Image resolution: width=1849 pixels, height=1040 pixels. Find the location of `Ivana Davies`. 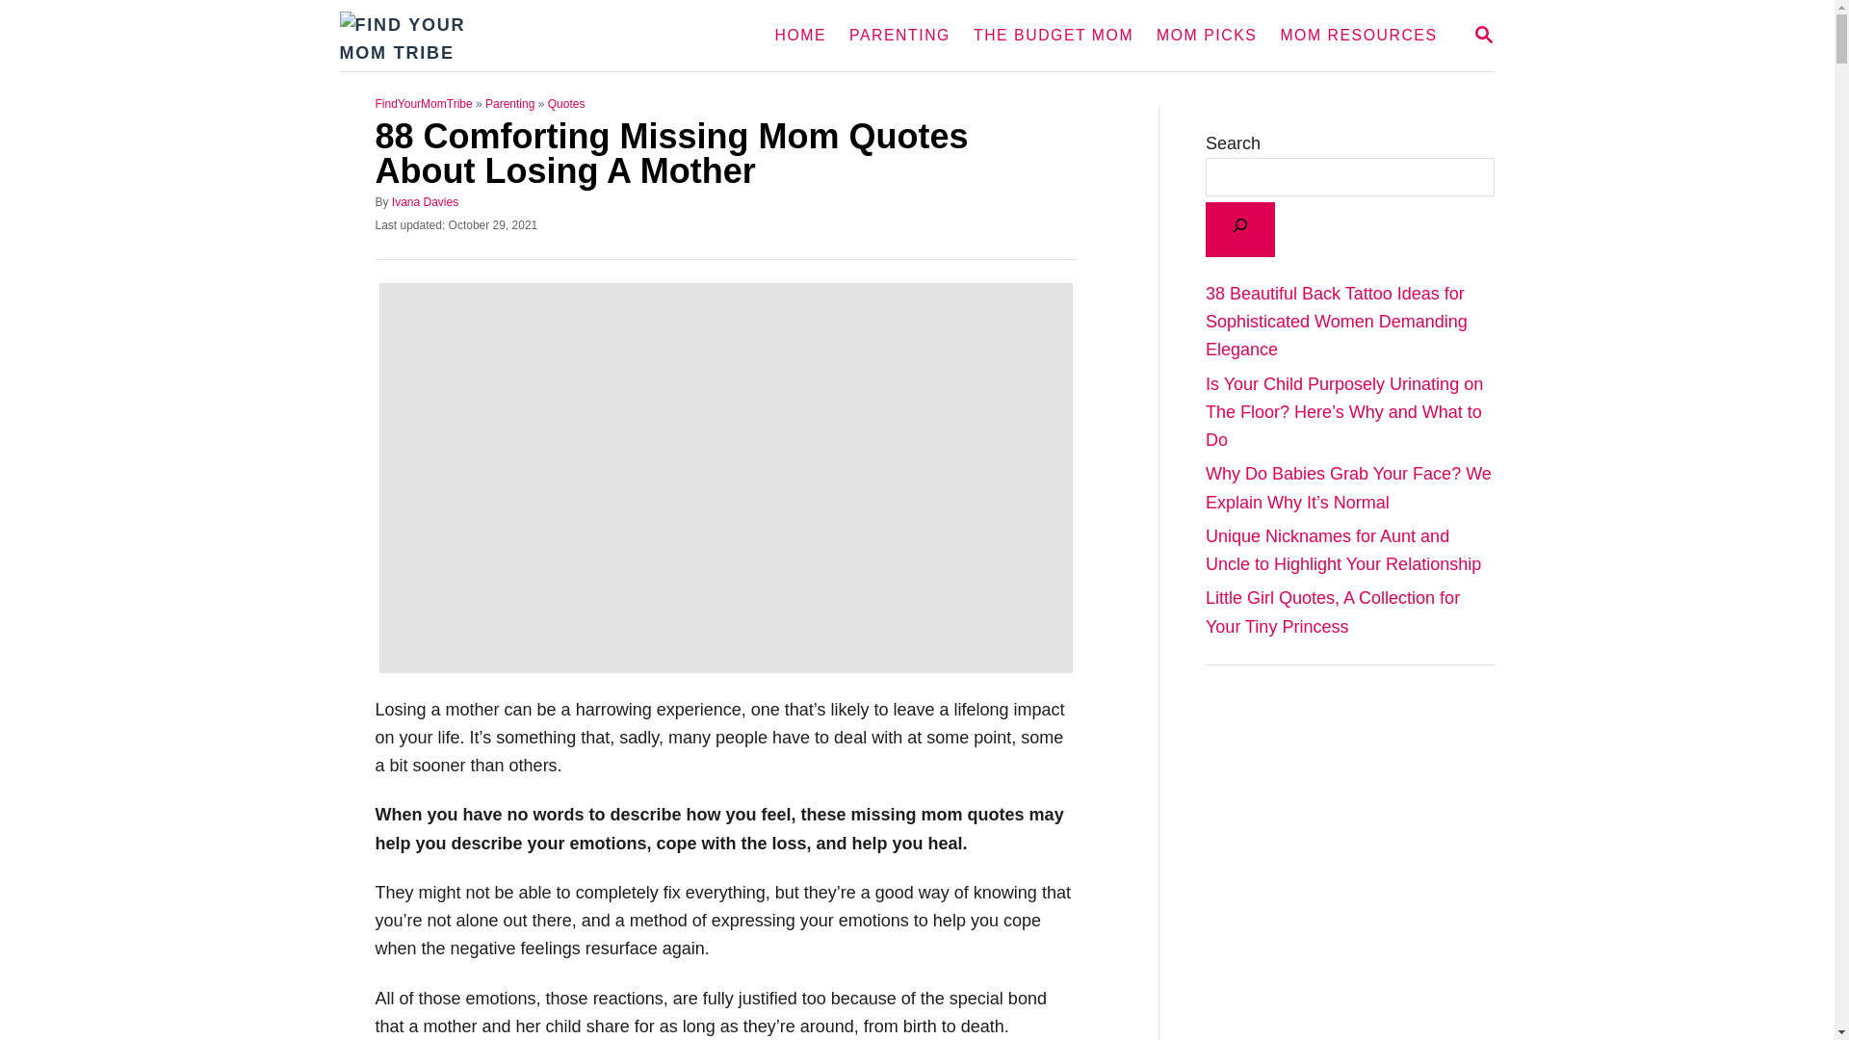

Ivana Davies is located at coordinates (1483, 35).